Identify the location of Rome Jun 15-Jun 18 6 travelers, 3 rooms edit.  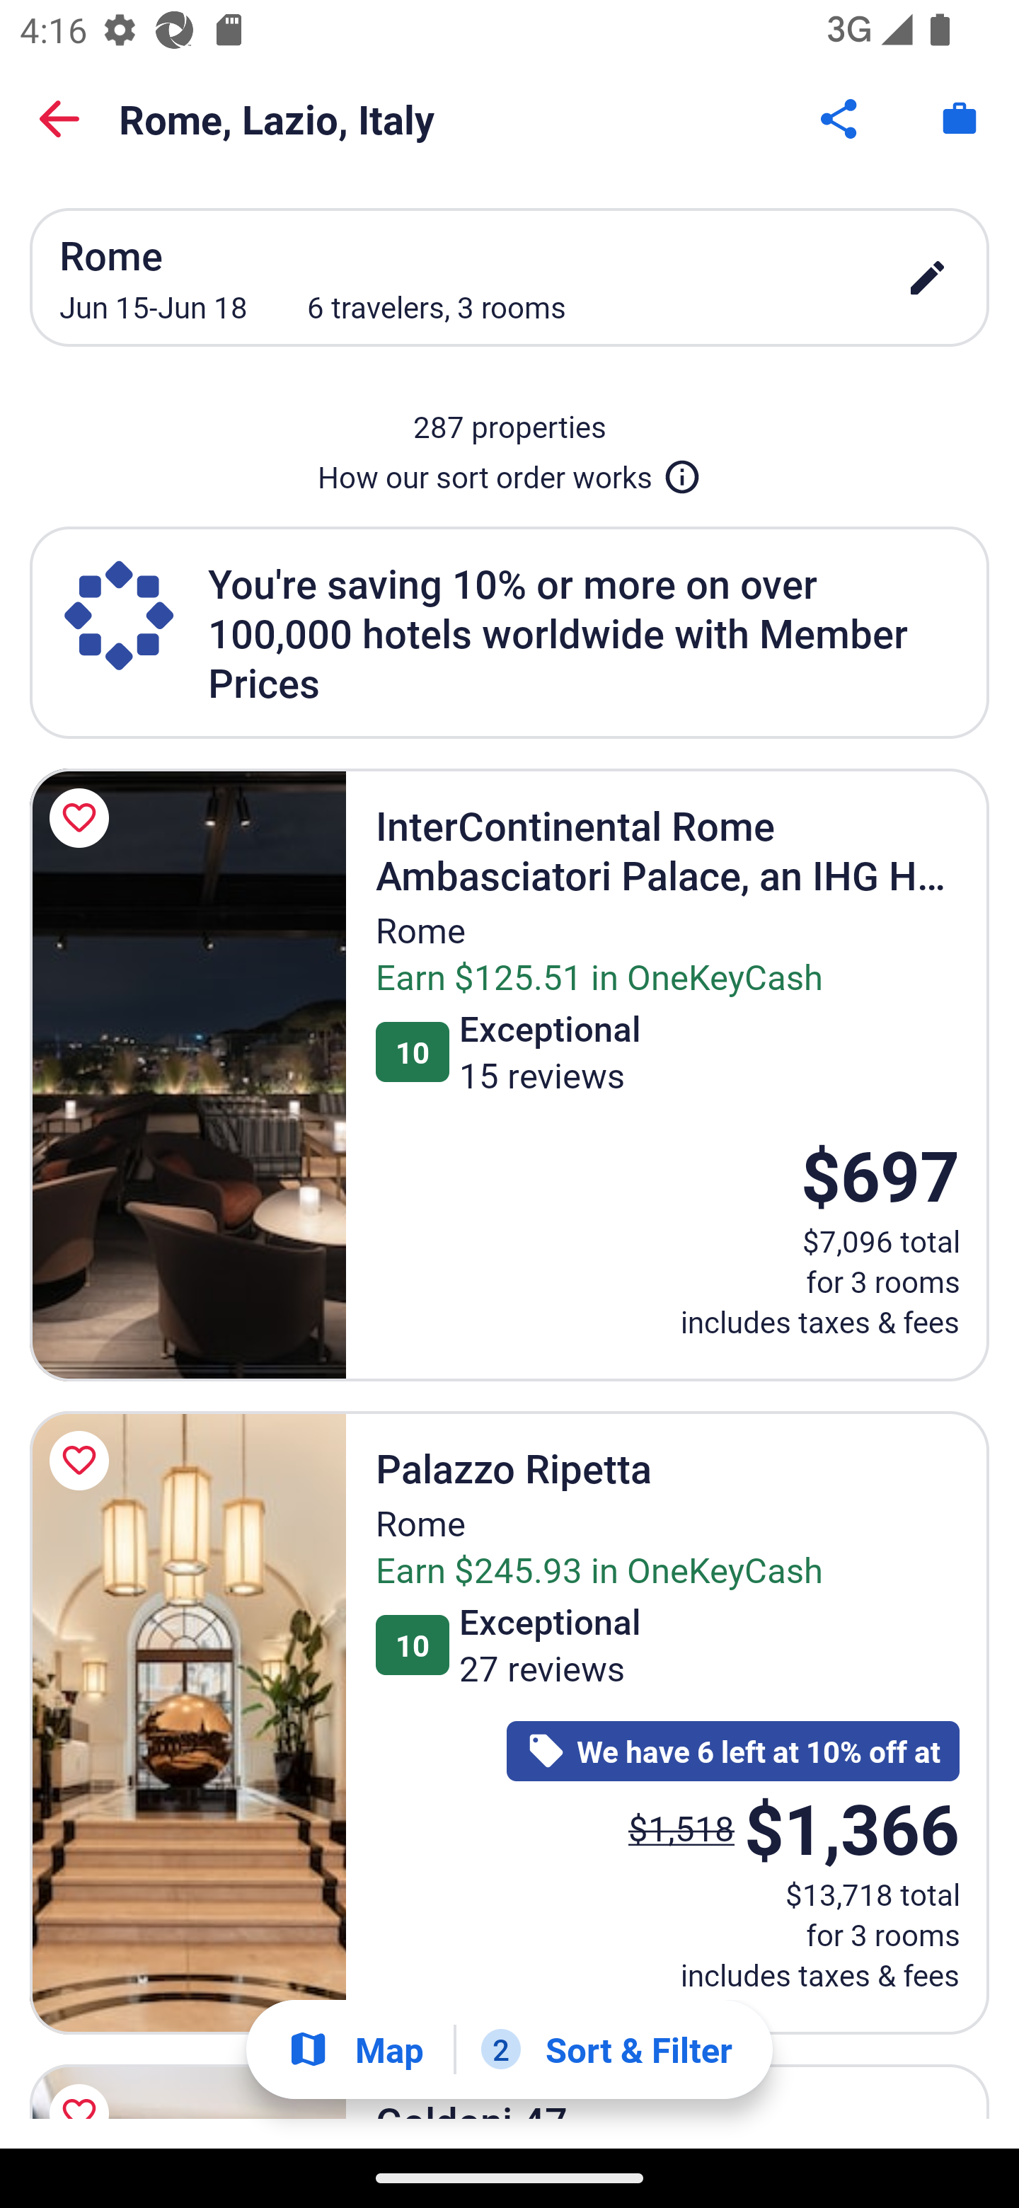
(509, 277).